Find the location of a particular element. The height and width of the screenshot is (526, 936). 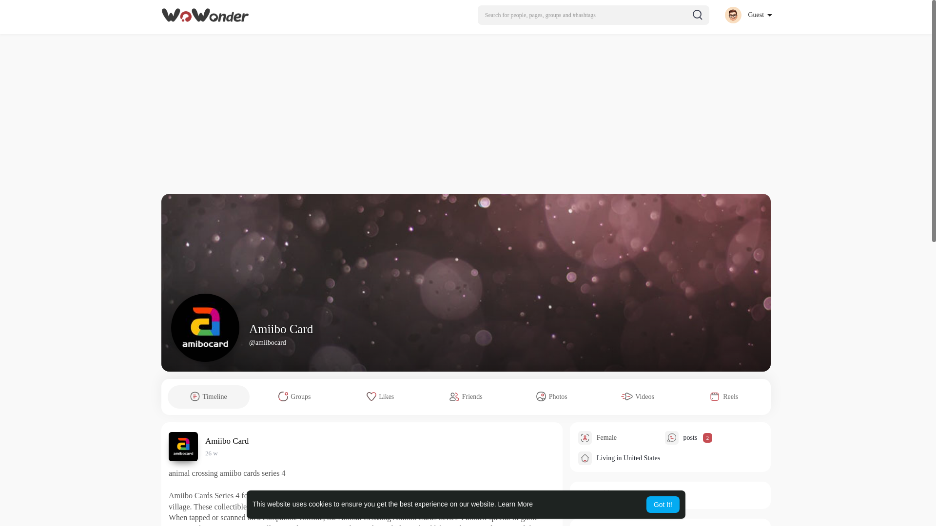

Got It! is located at coordinates (663, 505).